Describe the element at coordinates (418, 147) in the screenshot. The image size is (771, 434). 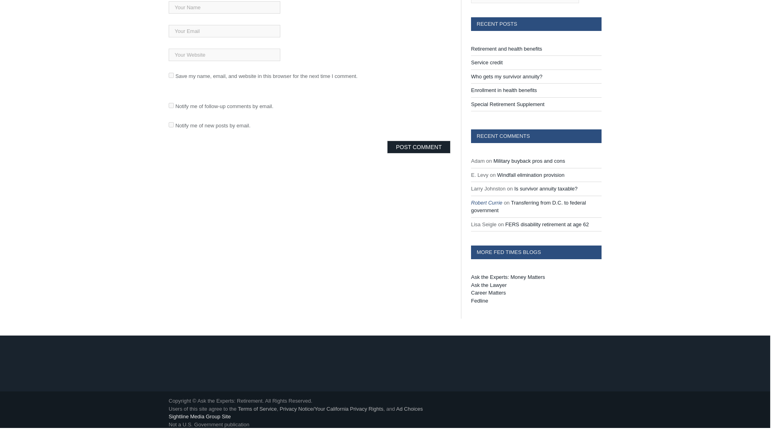
I see `Post Comment` at that location.